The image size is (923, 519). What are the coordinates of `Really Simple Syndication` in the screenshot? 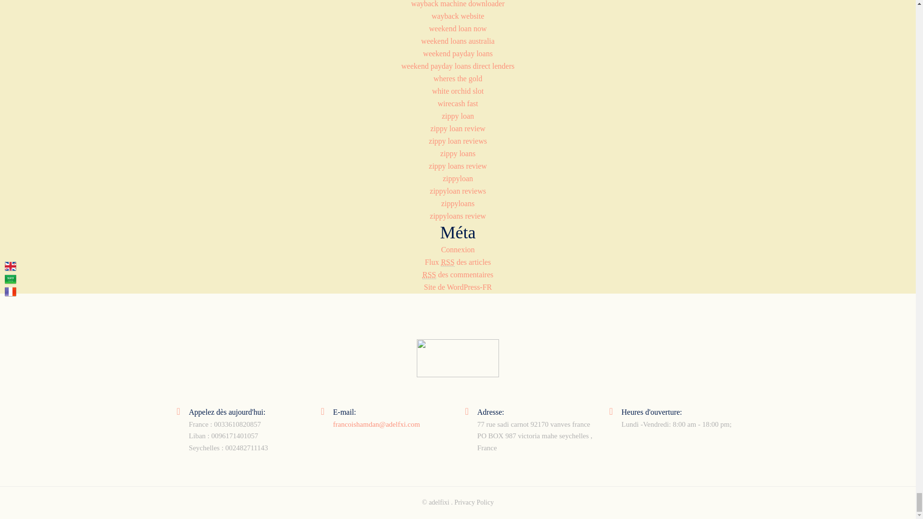 It's located at (447, 262).